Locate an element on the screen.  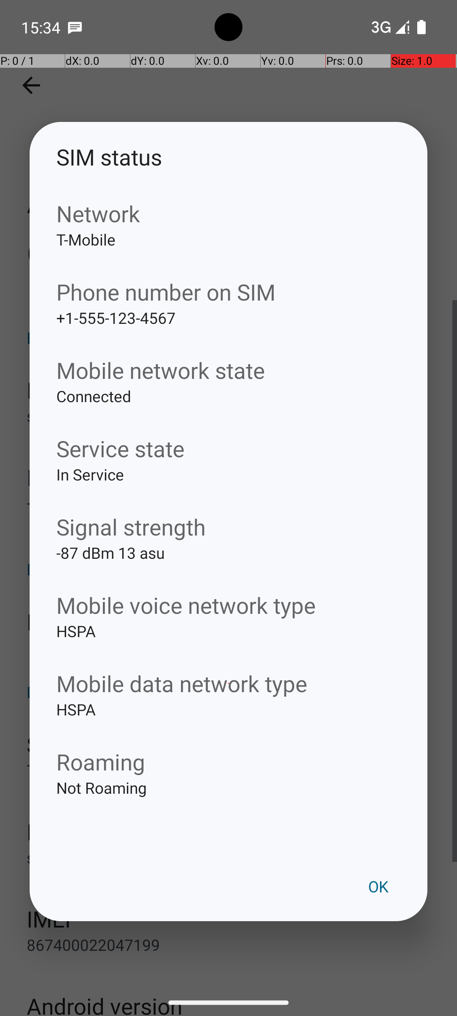
Signal strength is located at coordinates (228, 527).